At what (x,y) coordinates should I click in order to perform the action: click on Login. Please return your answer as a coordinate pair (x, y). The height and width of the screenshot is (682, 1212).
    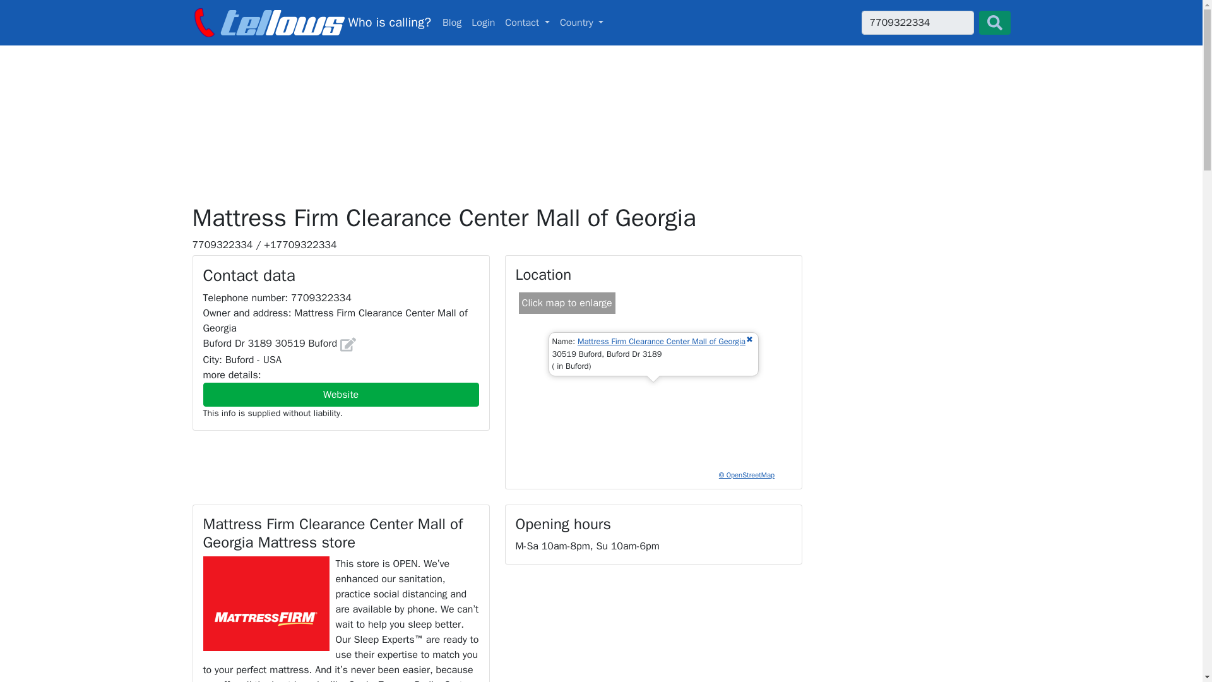
    Looking at the image, I should click on (483, 23).